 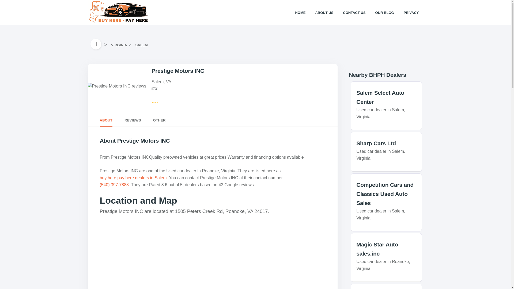 What do you see at coordinates (354, 12) in the screenshot?
I see `CONTACT US` at bounding box center [354, 12].